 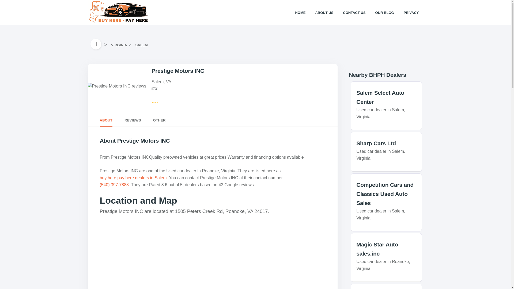 What do you see at coordinates (354, 12) in the screenshot?
I see `CONTACT US` at bounding box center [354, 12].